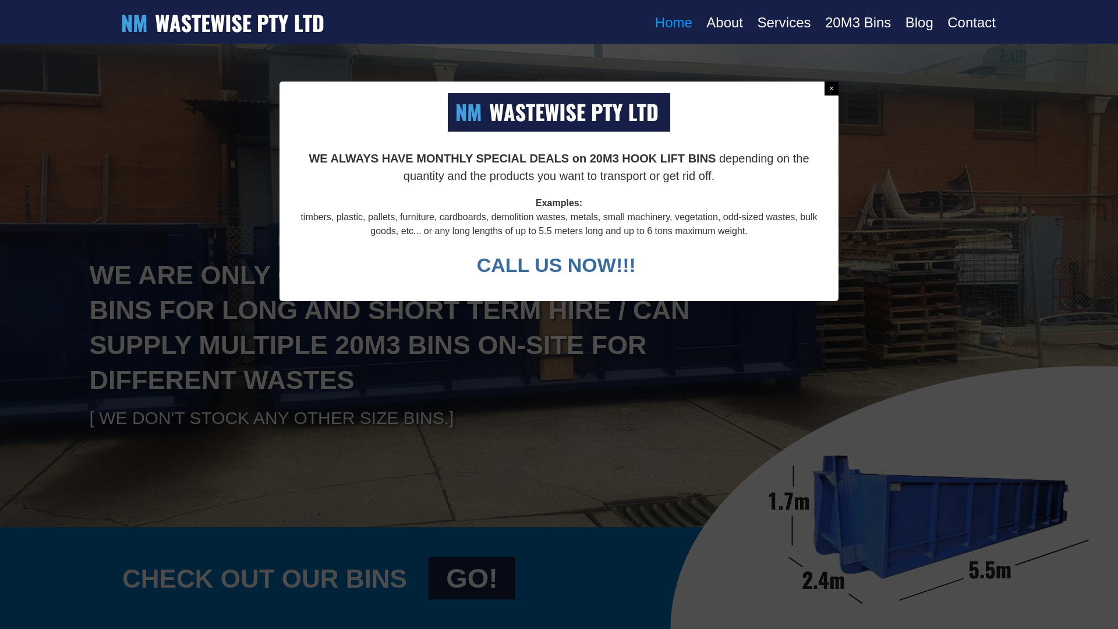 The image size is (1118, 629). Describe the element at coordinates (858, 22) in the screenshot. I see `20M3 Bins` at that location.